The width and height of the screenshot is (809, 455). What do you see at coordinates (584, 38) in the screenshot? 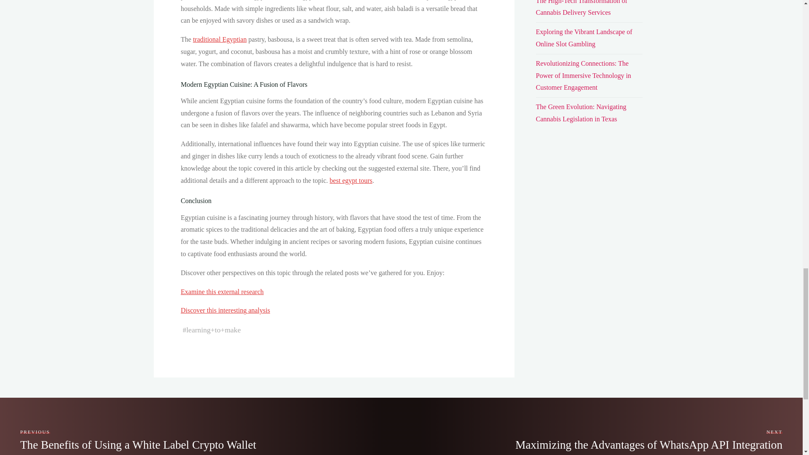
I see `The High-Tech Transformation of Cannabis Delivery Services` at bounding box center [584, 38].